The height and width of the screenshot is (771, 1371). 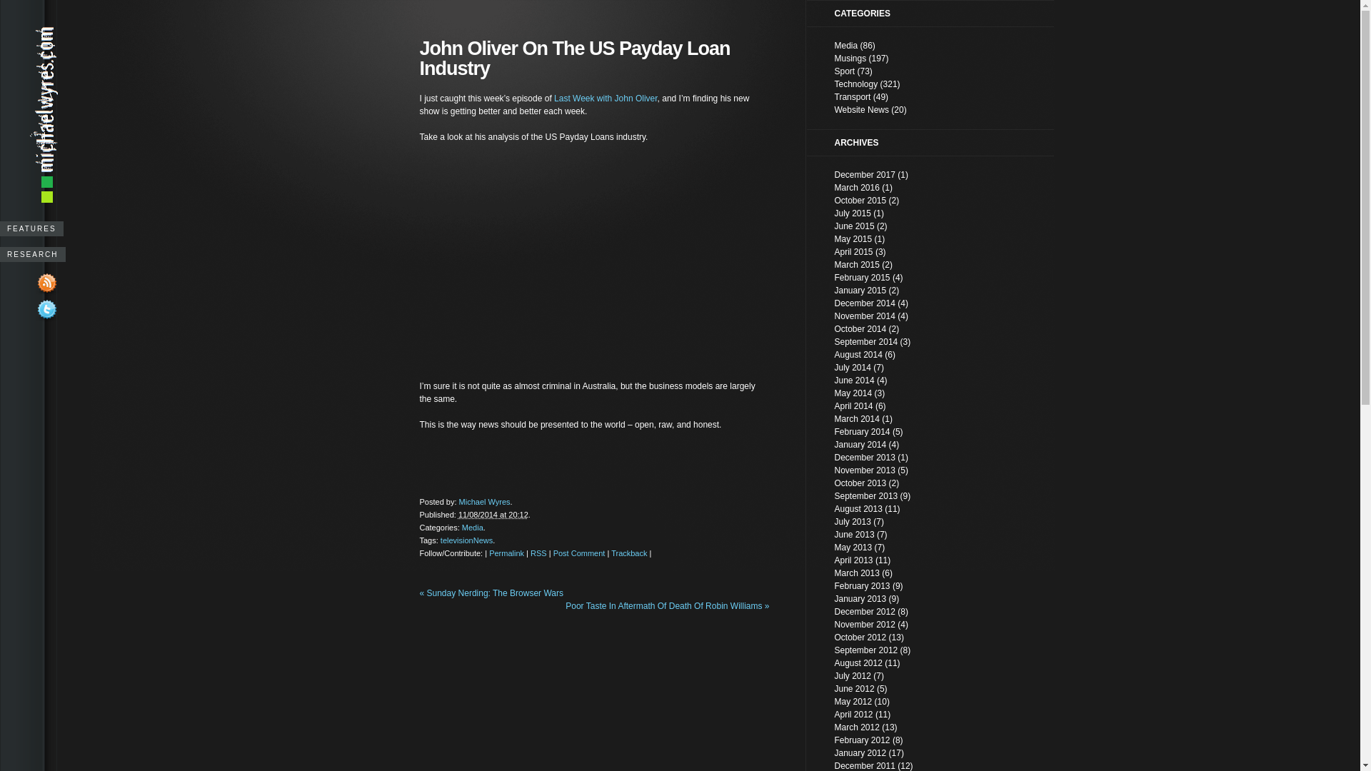 I want to click on May 2012, so click(x=853, y=702).